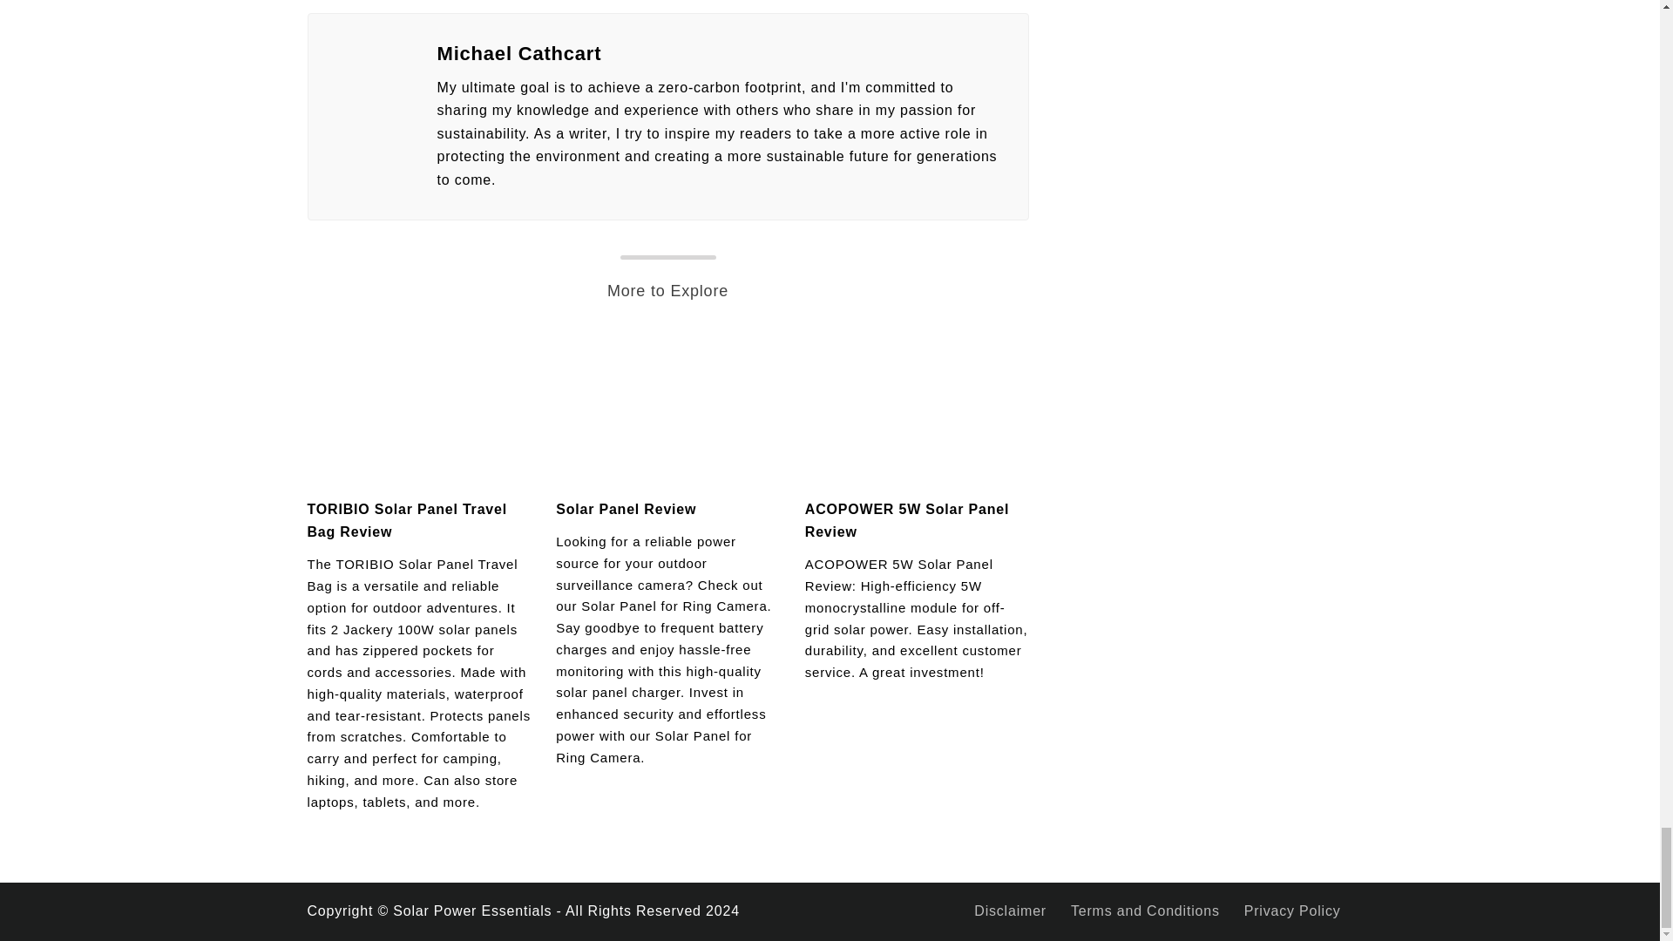  I want to click on link to Solar Panel Review, so click(667, 408).